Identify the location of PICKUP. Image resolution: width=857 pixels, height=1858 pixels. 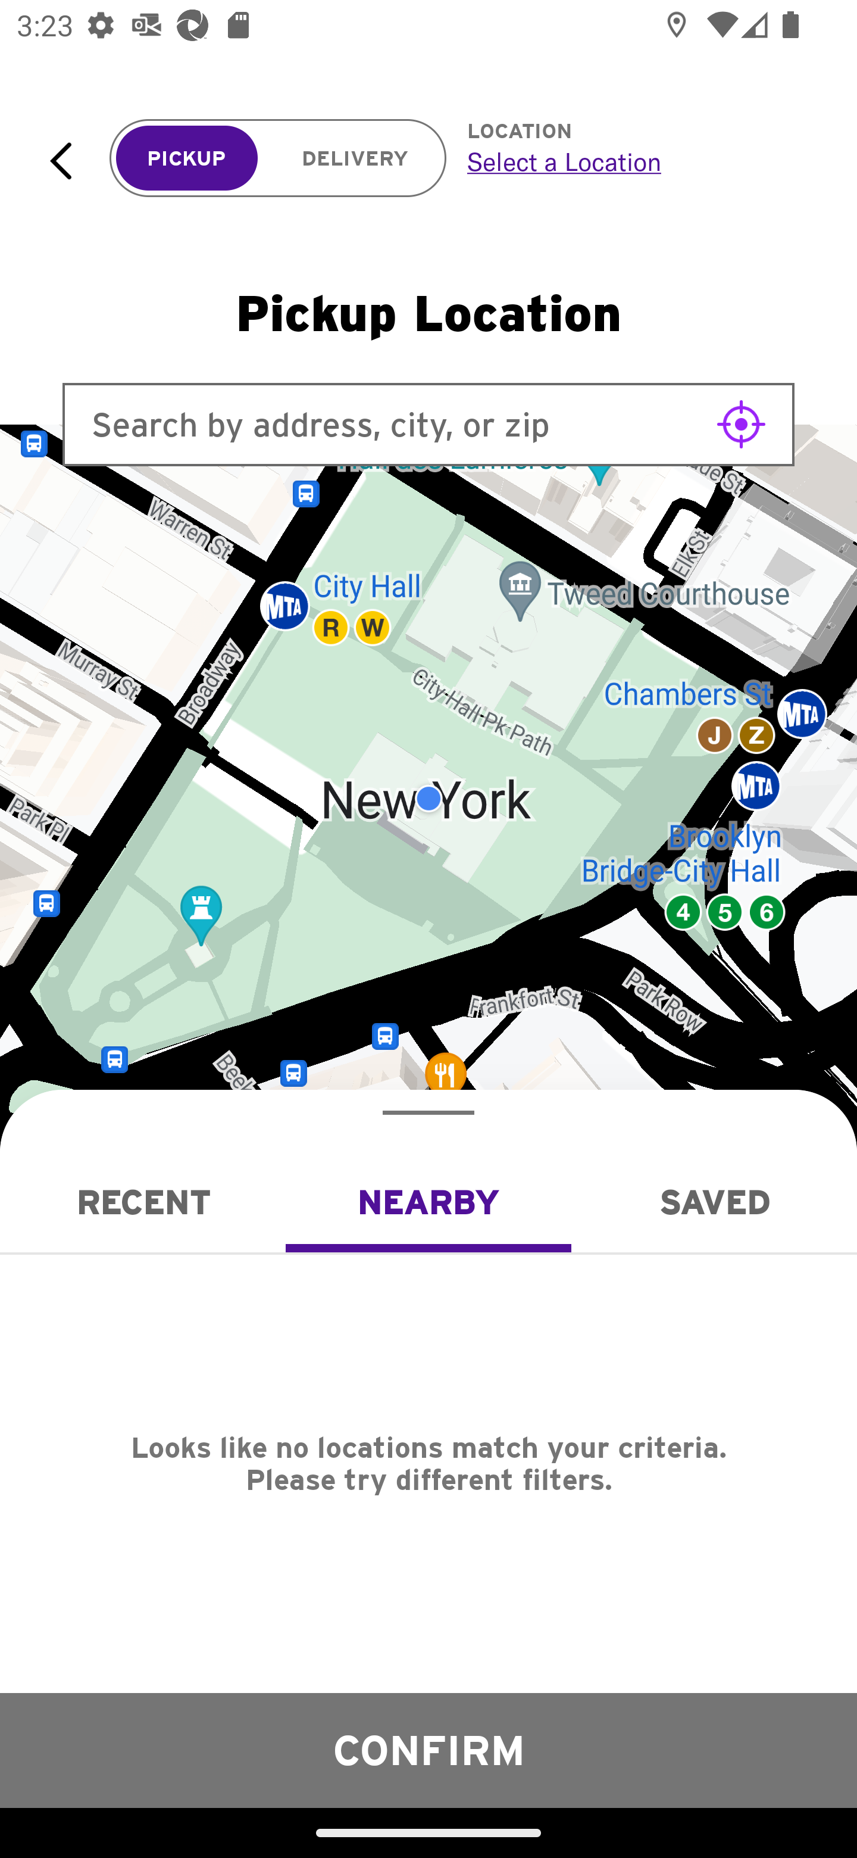
(187, 158).